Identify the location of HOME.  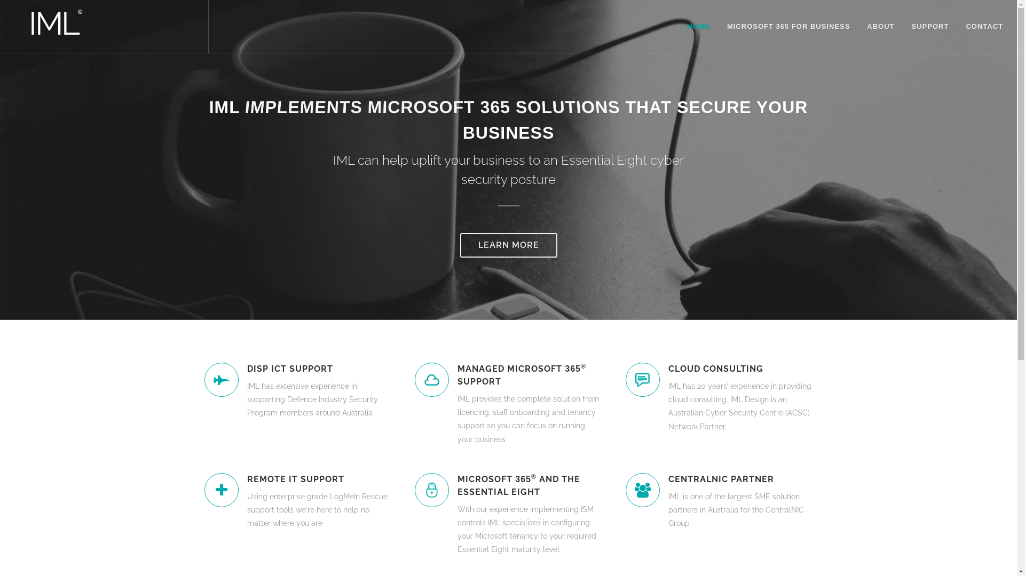
(698, 27).